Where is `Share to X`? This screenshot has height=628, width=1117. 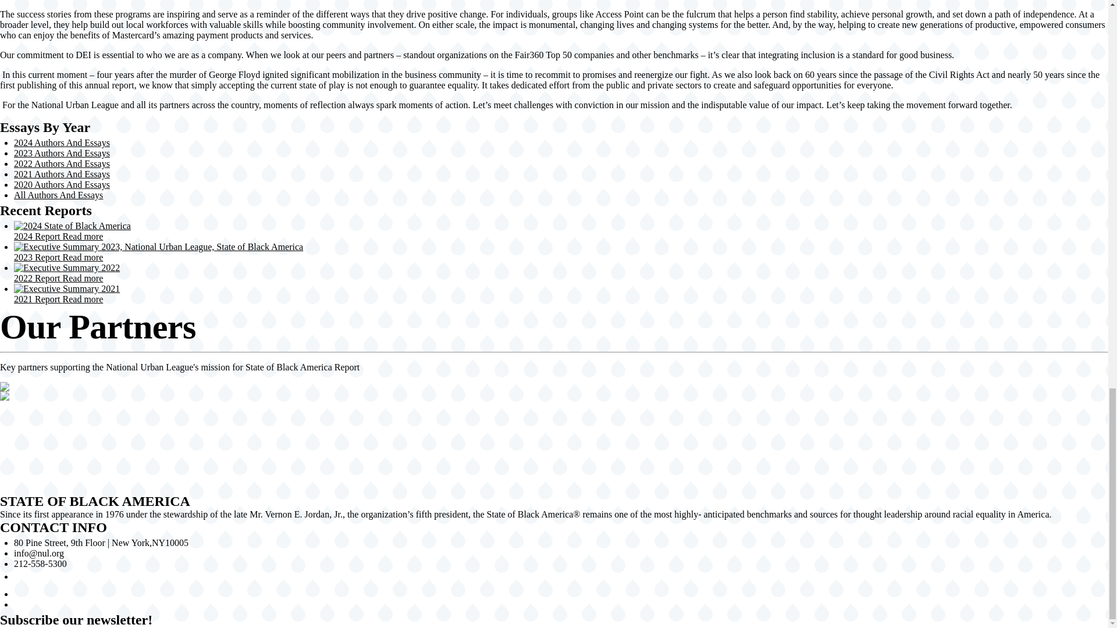 Share to X is located at coordinates (554, 447).